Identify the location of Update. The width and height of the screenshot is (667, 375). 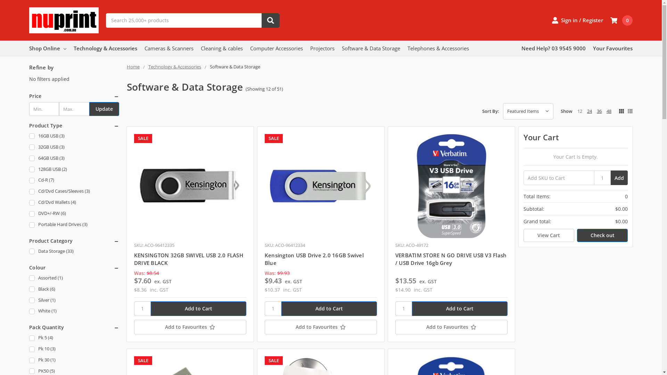
(104, 109).